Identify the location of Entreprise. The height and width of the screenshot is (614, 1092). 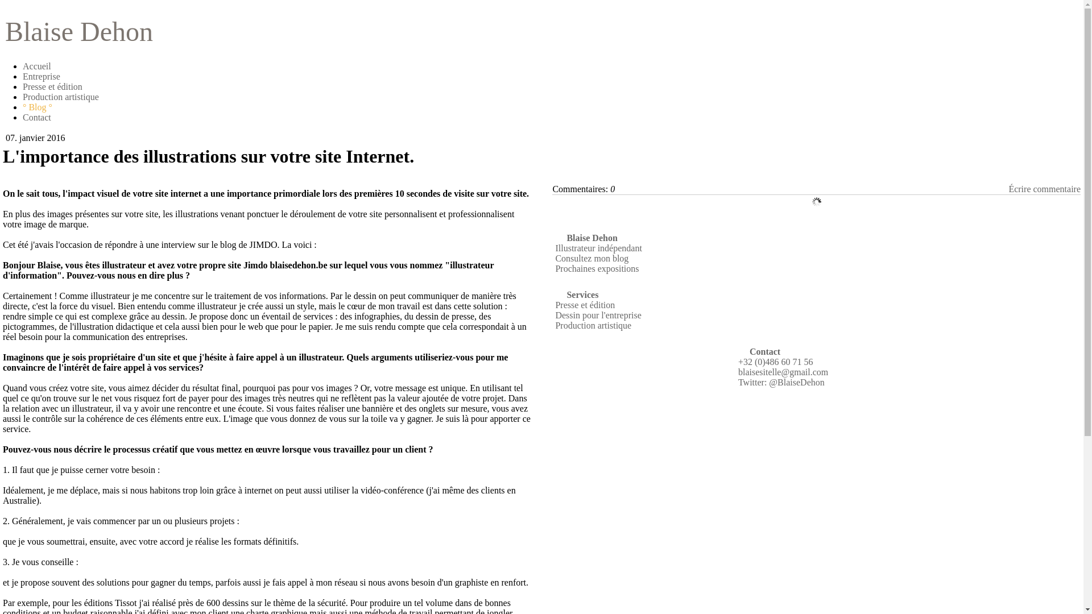
(42, 76).